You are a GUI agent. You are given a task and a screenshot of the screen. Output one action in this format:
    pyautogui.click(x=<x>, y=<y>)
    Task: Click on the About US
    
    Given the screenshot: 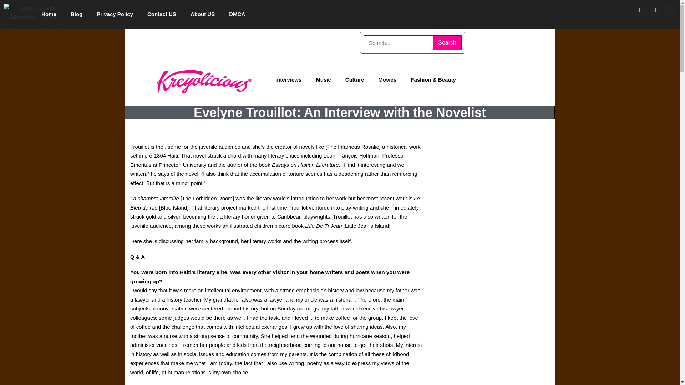 What is the action you would take?
    pyautogui.click(x=203, y=14)
    